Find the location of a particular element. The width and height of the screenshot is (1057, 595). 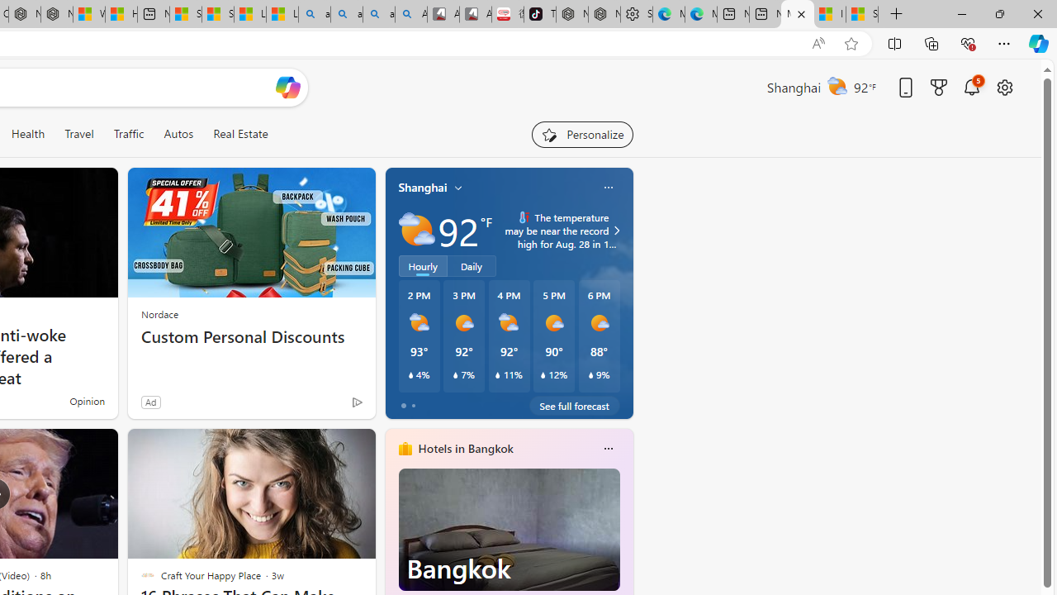

Travel is located at coordinates (79, 134).